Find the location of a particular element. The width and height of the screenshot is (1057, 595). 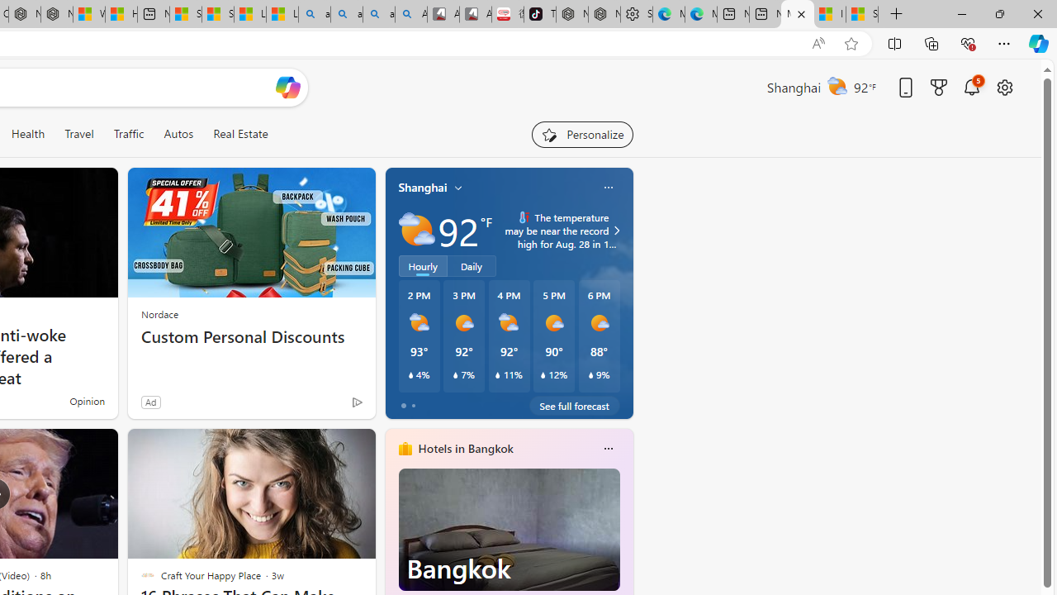

Travel is located at coordinates (79, 134).